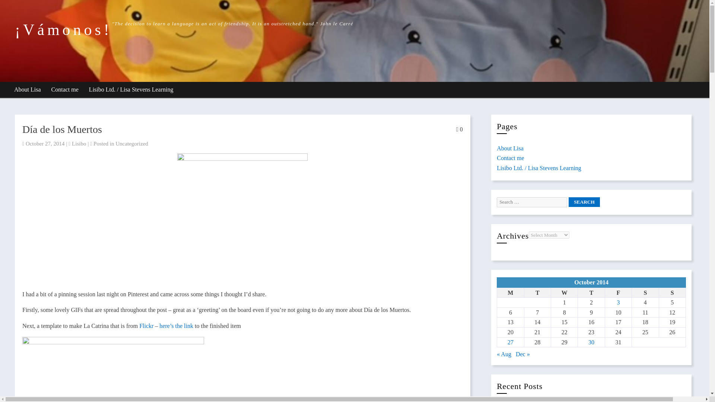 The height and width of the screenshot is (402, 715). Describe the element at coordinates (510, 148) in the screenshot. I see `About Lisa` at that location.